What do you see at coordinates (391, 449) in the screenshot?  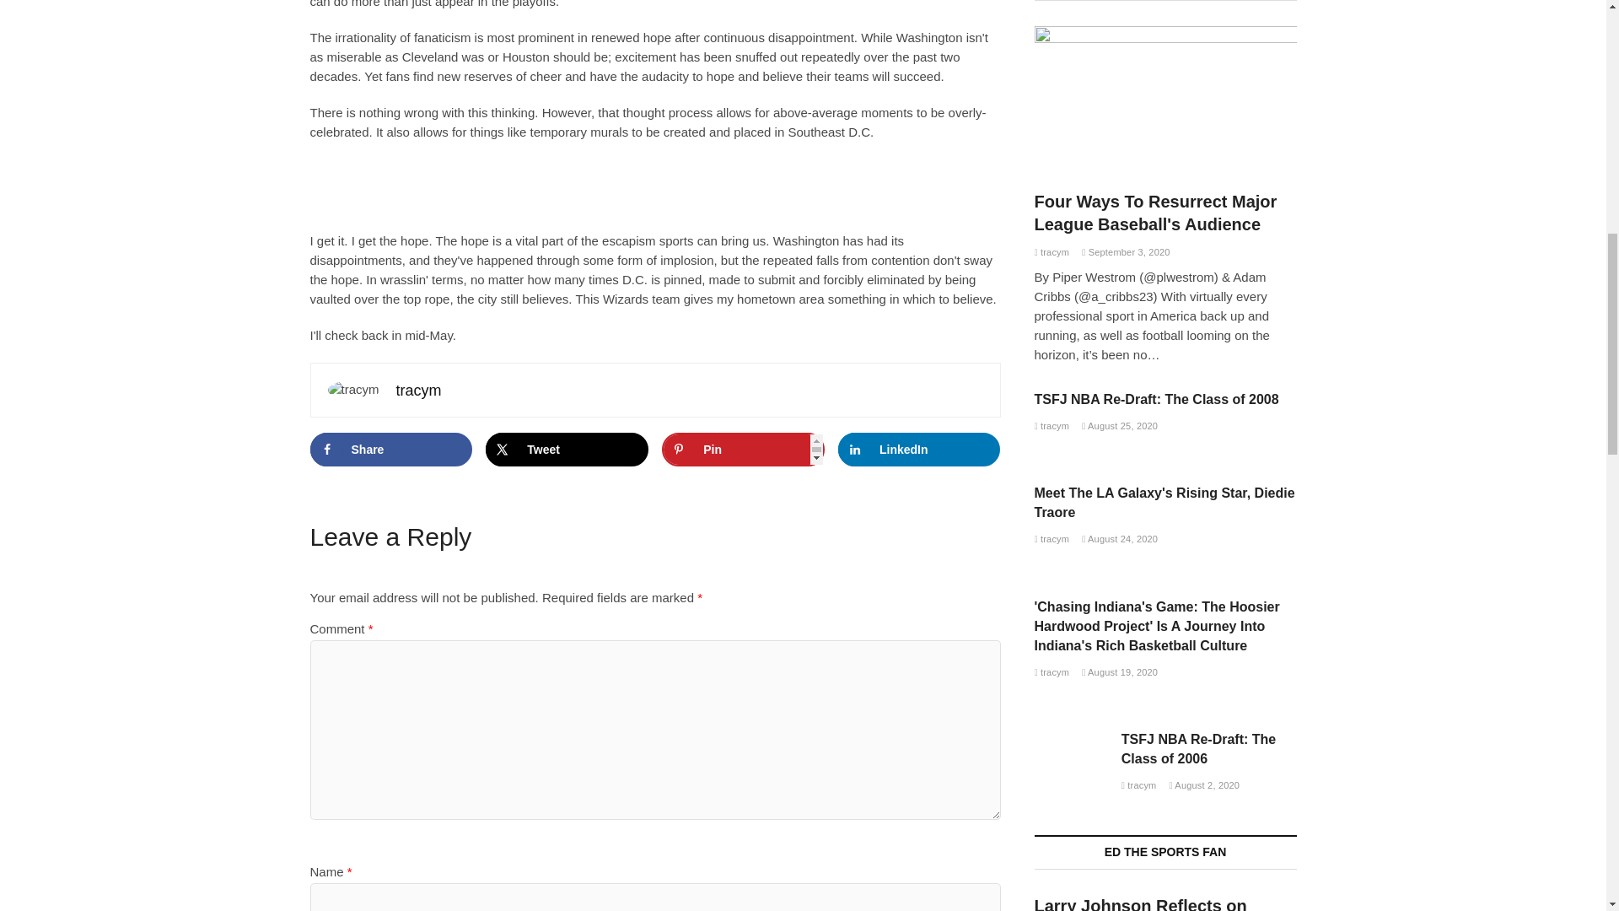 I see `Share on Facebook` at bounding box center [391, 449].